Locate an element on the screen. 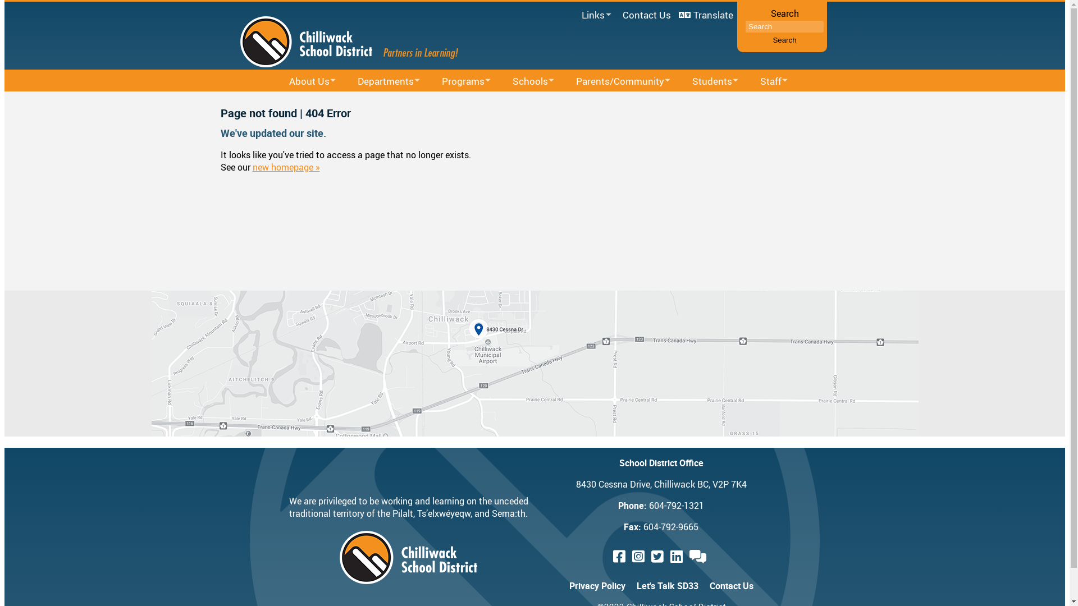 The width and height of the screenshot is (1078, 606). Instagram is located at coordinates (640, 557).